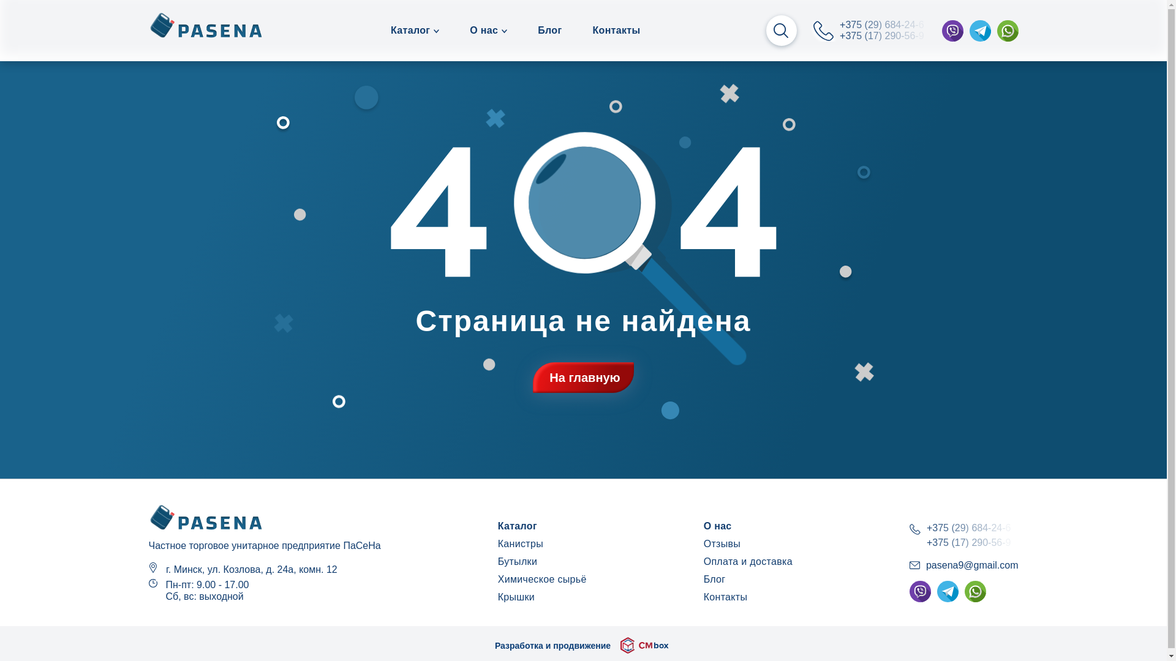  I want to click on +375 (17) 290-56-9, so click(884, 36).